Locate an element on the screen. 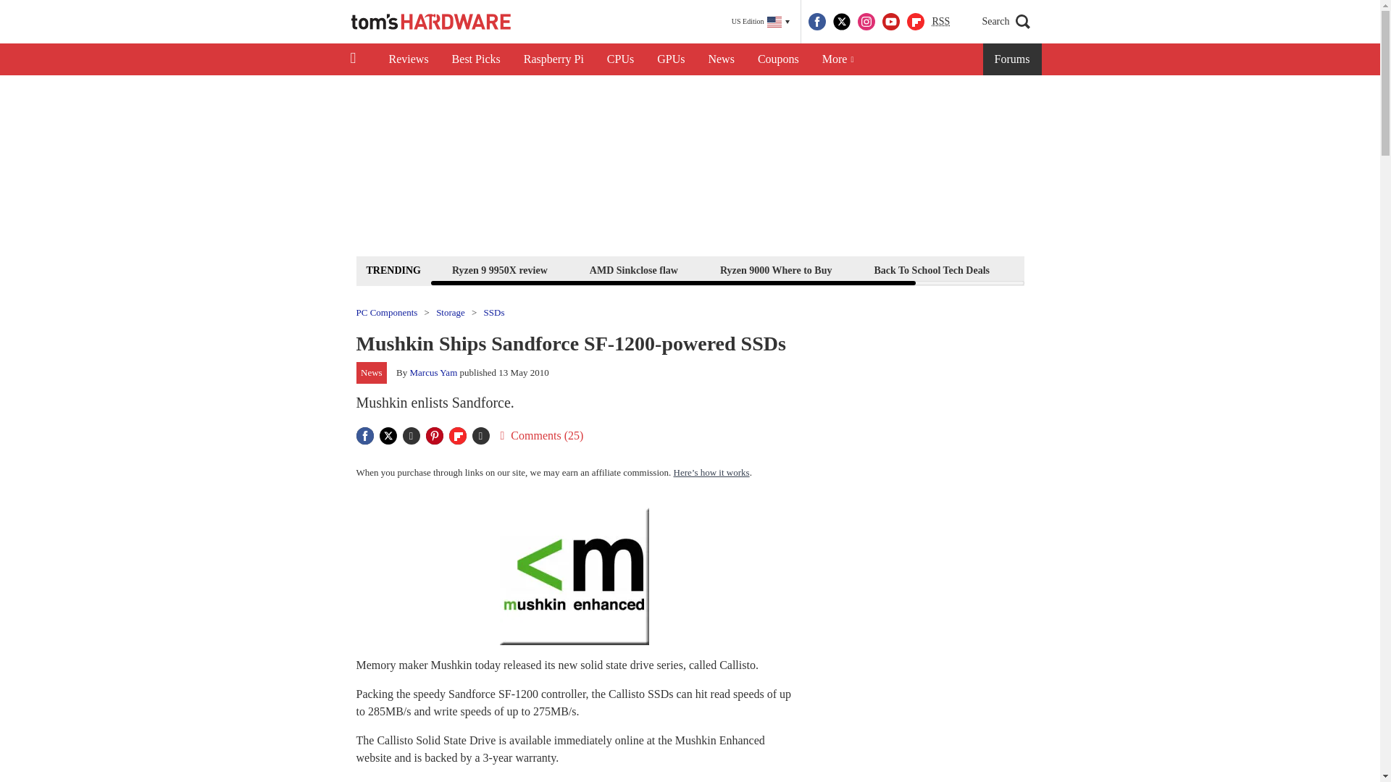  CPUs is located at coordinates (620, 59).